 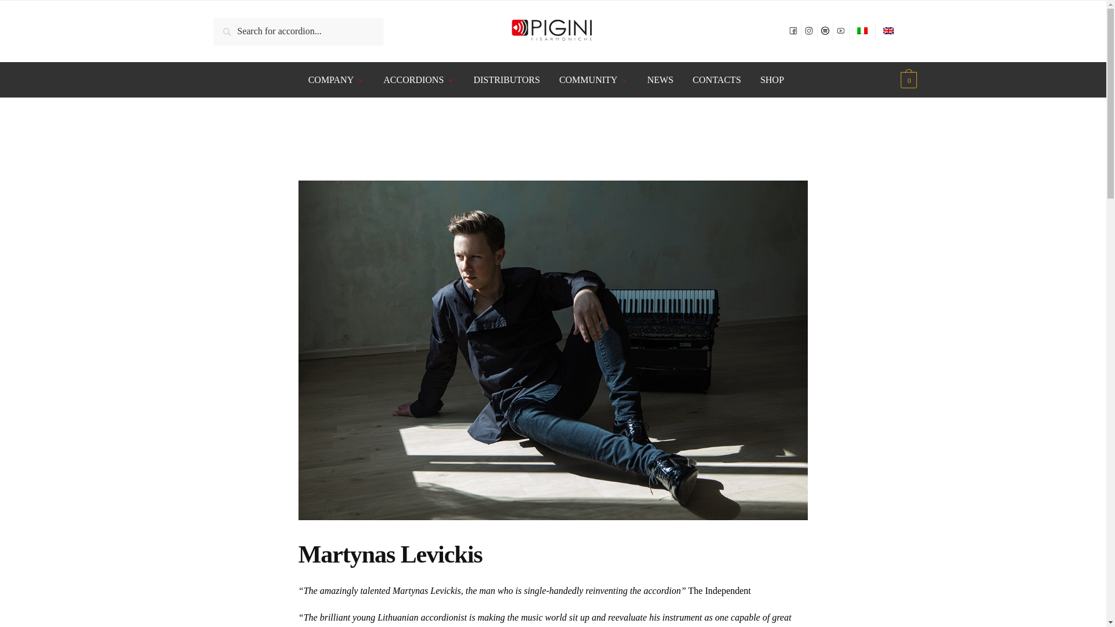 I want to click on CONTACTS, so click(x=717, y=80).